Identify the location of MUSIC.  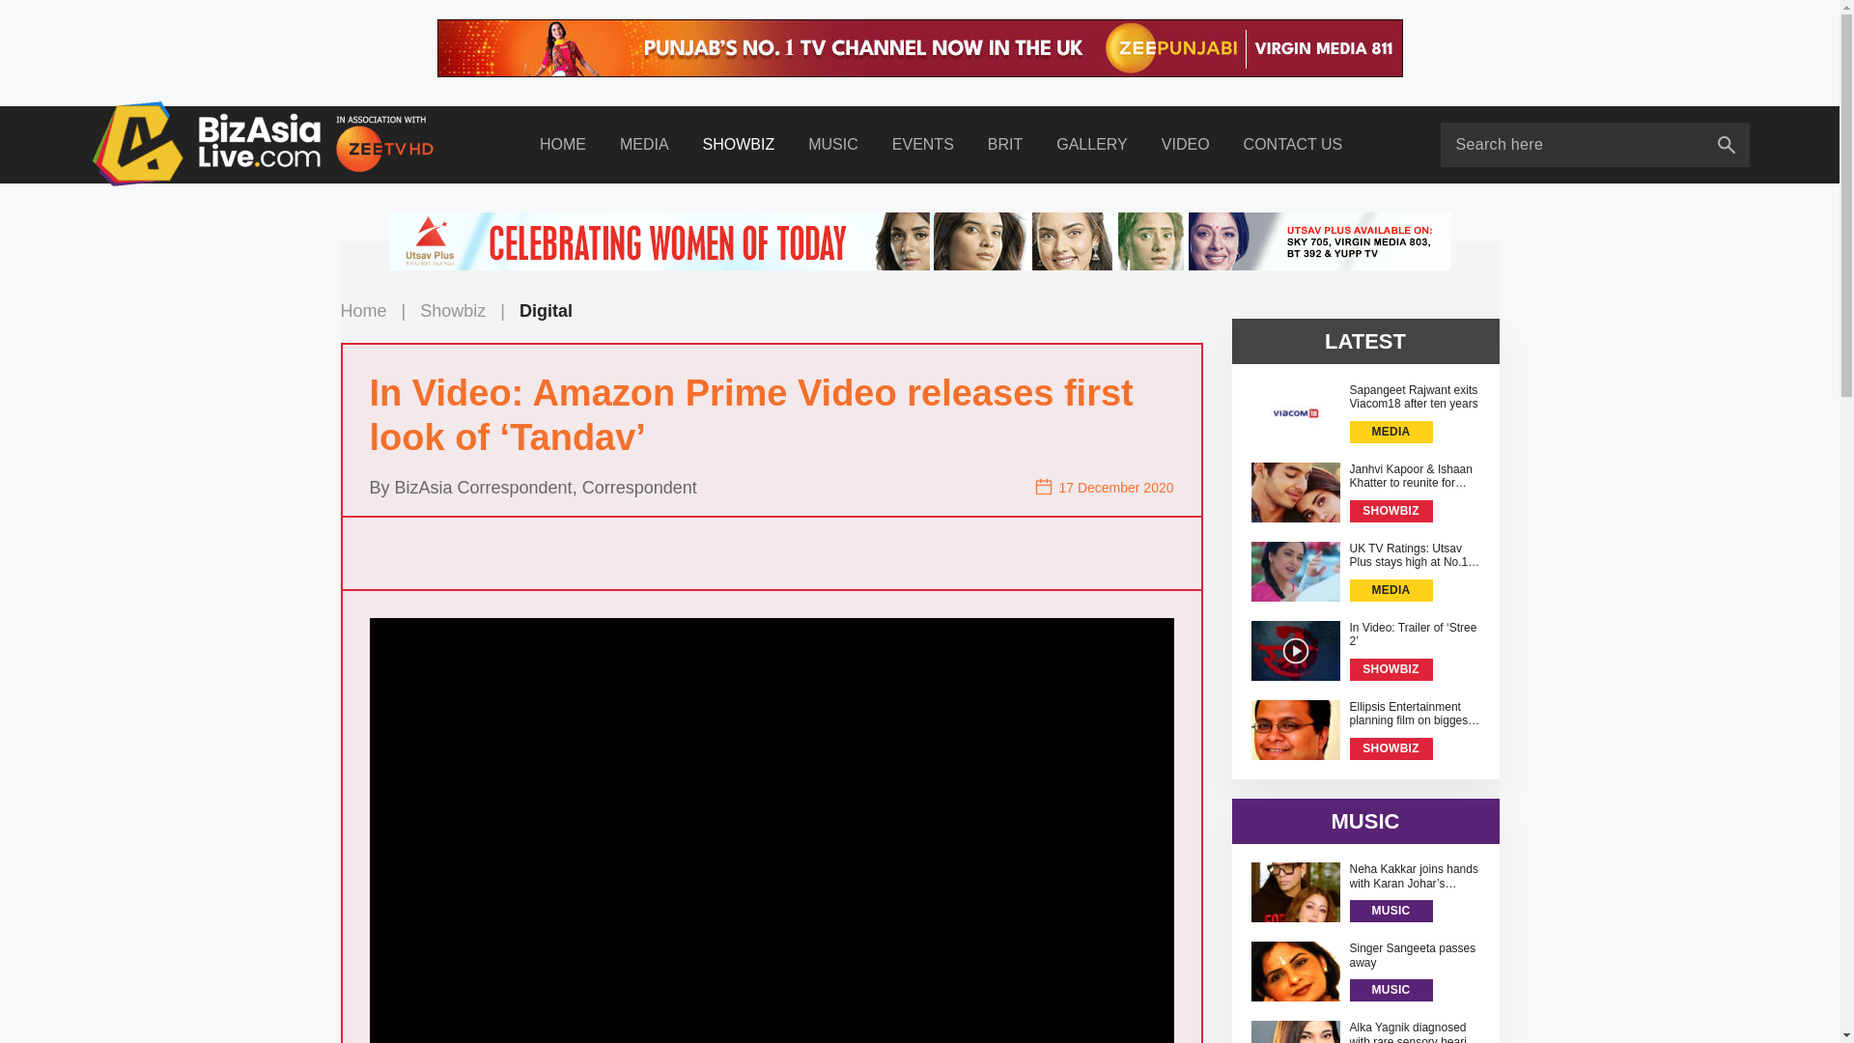
(832, 145).